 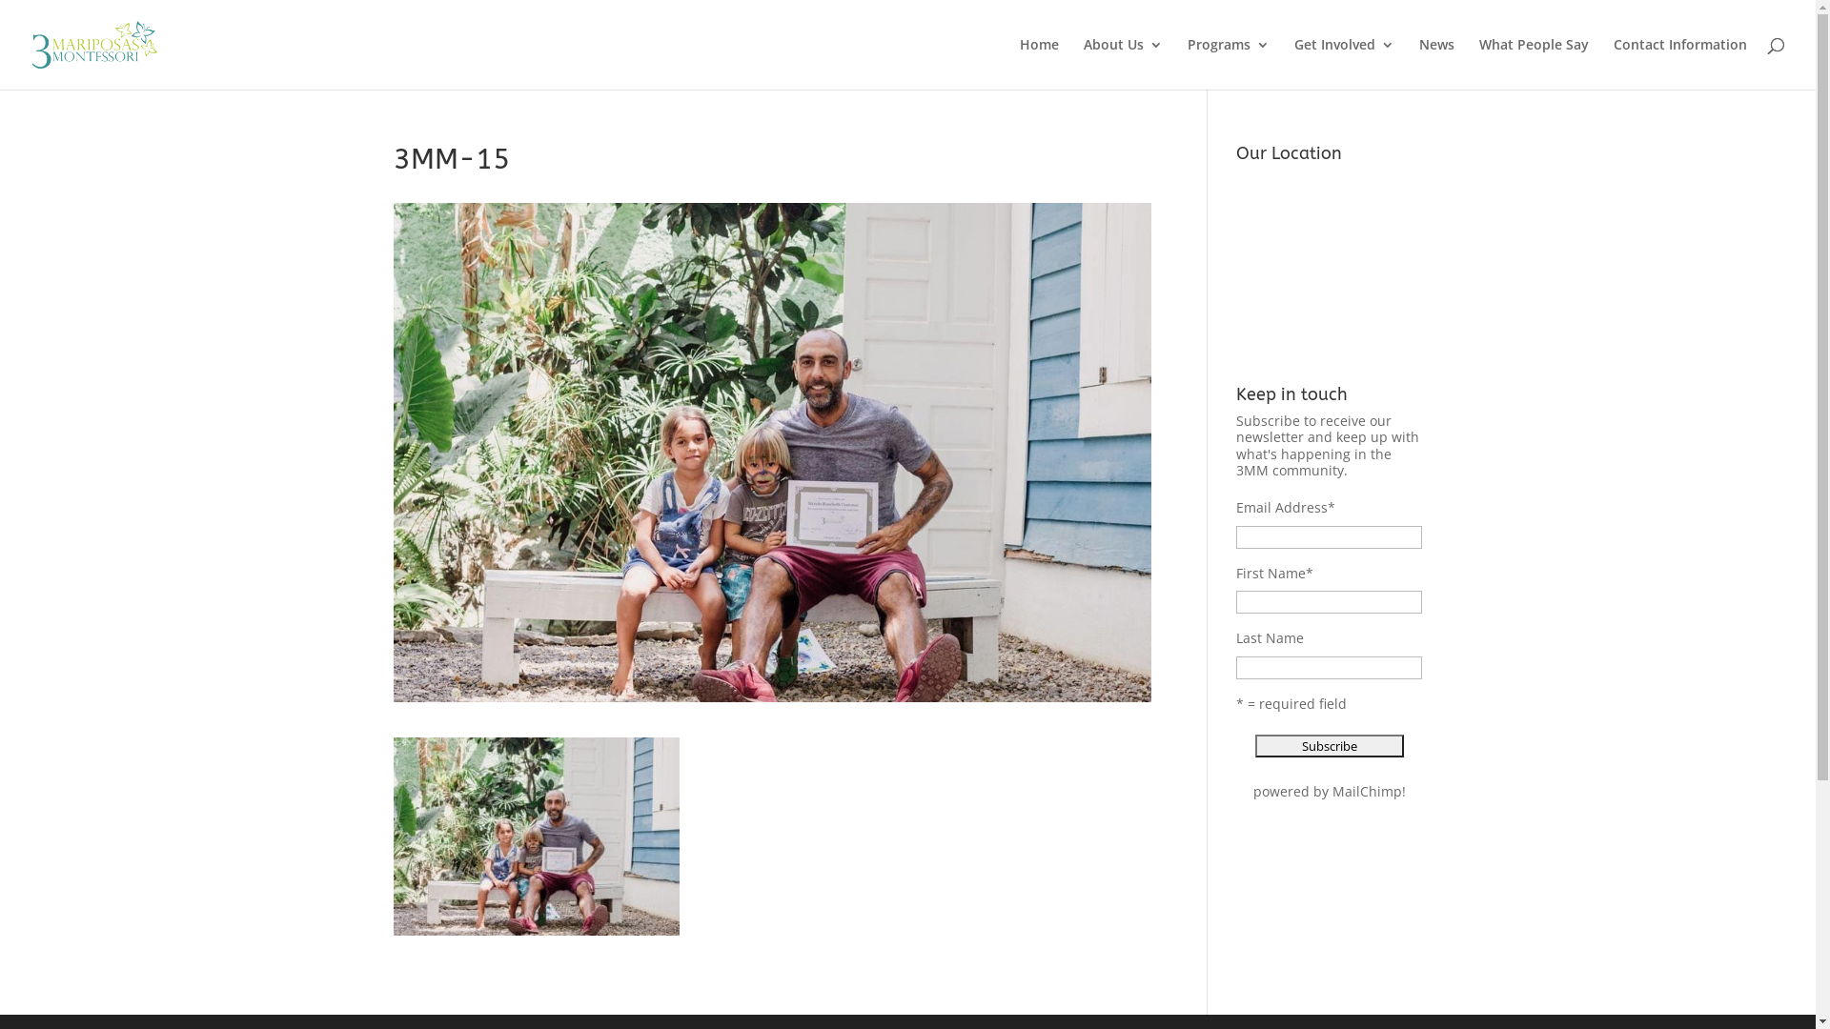 What do you see at coordinates (1123, 64) in the screenshot?
I see `About Us` at bounding box center [1123, 64].